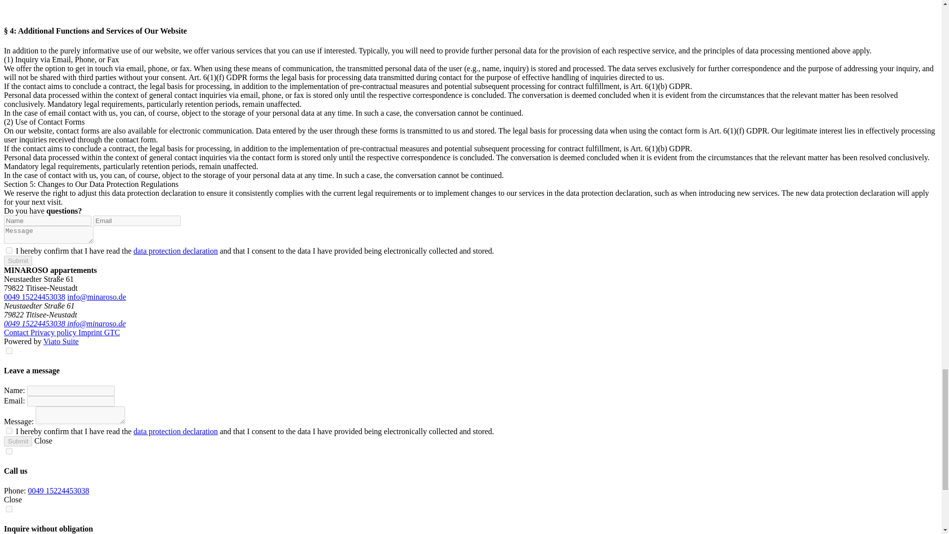 The width and height of the screenshot is (949, 534). Describe the element at coordinates (58, 490) in the screenshot. I see `0049 15224453038` at that location.